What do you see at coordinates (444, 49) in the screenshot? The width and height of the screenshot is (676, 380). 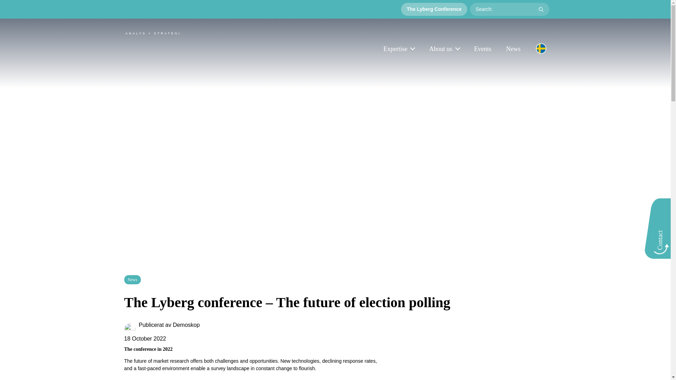 I see `About us` at bounding box center [444, 49].